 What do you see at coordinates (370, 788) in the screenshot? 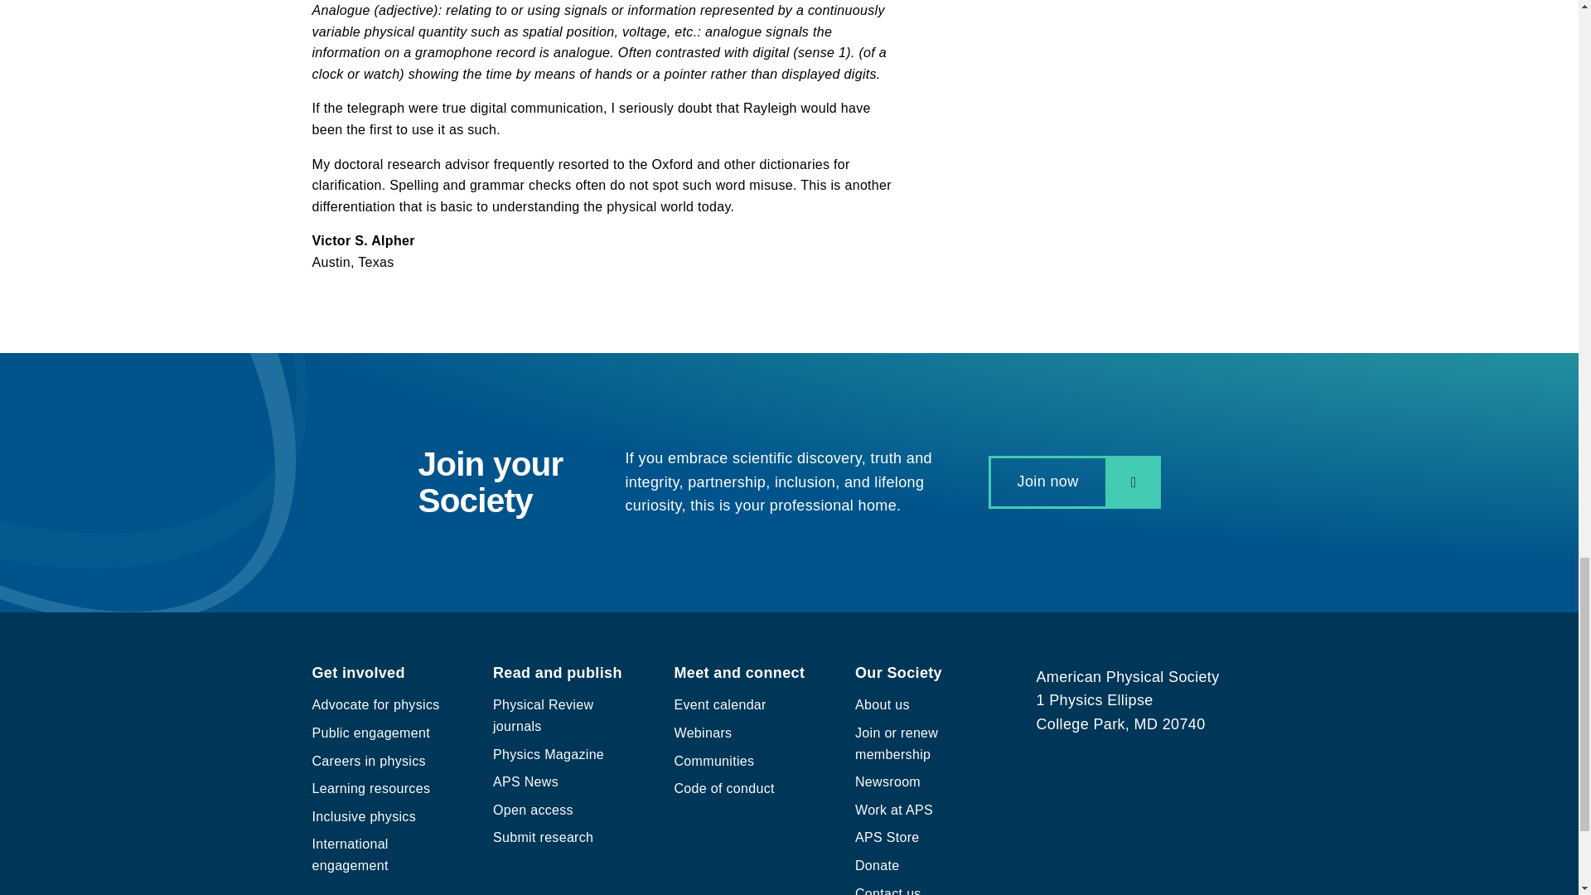
I see `Learning resources` at bounding box center [370, 788].